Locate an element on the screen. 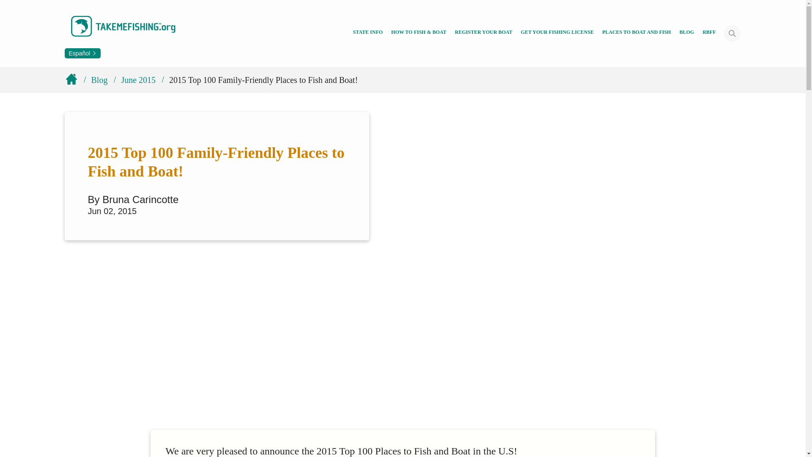 The height and width of the screenshot is (457, 812). Register Your Boat is located at coordinates (483, 33).